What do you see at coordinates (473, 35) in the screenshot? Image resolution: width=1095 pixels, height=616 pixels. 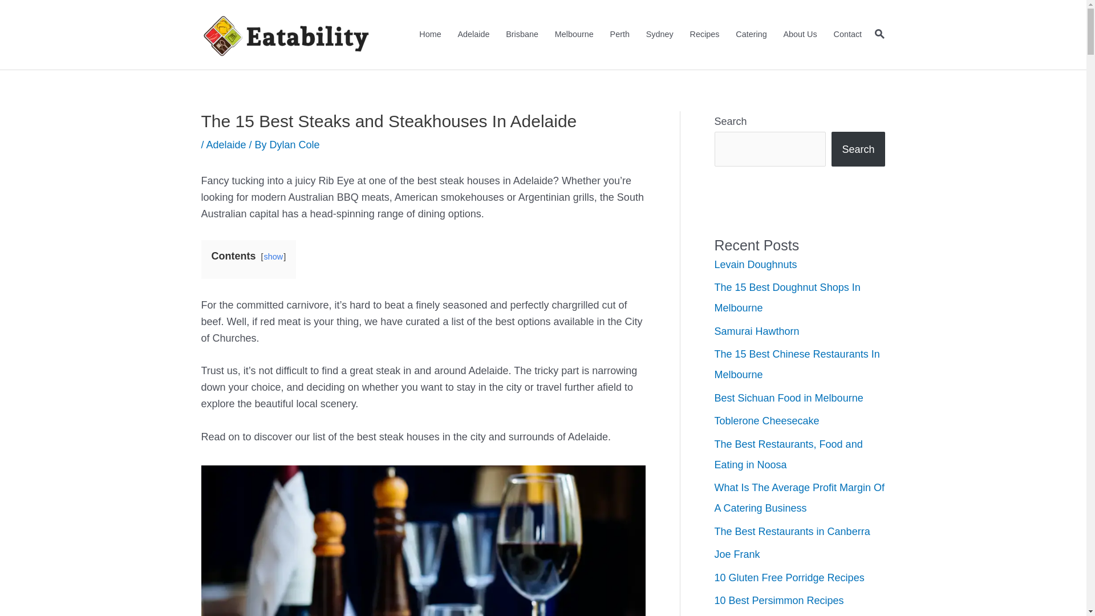 I see `Adelaide` at bounding box center [473, 35].